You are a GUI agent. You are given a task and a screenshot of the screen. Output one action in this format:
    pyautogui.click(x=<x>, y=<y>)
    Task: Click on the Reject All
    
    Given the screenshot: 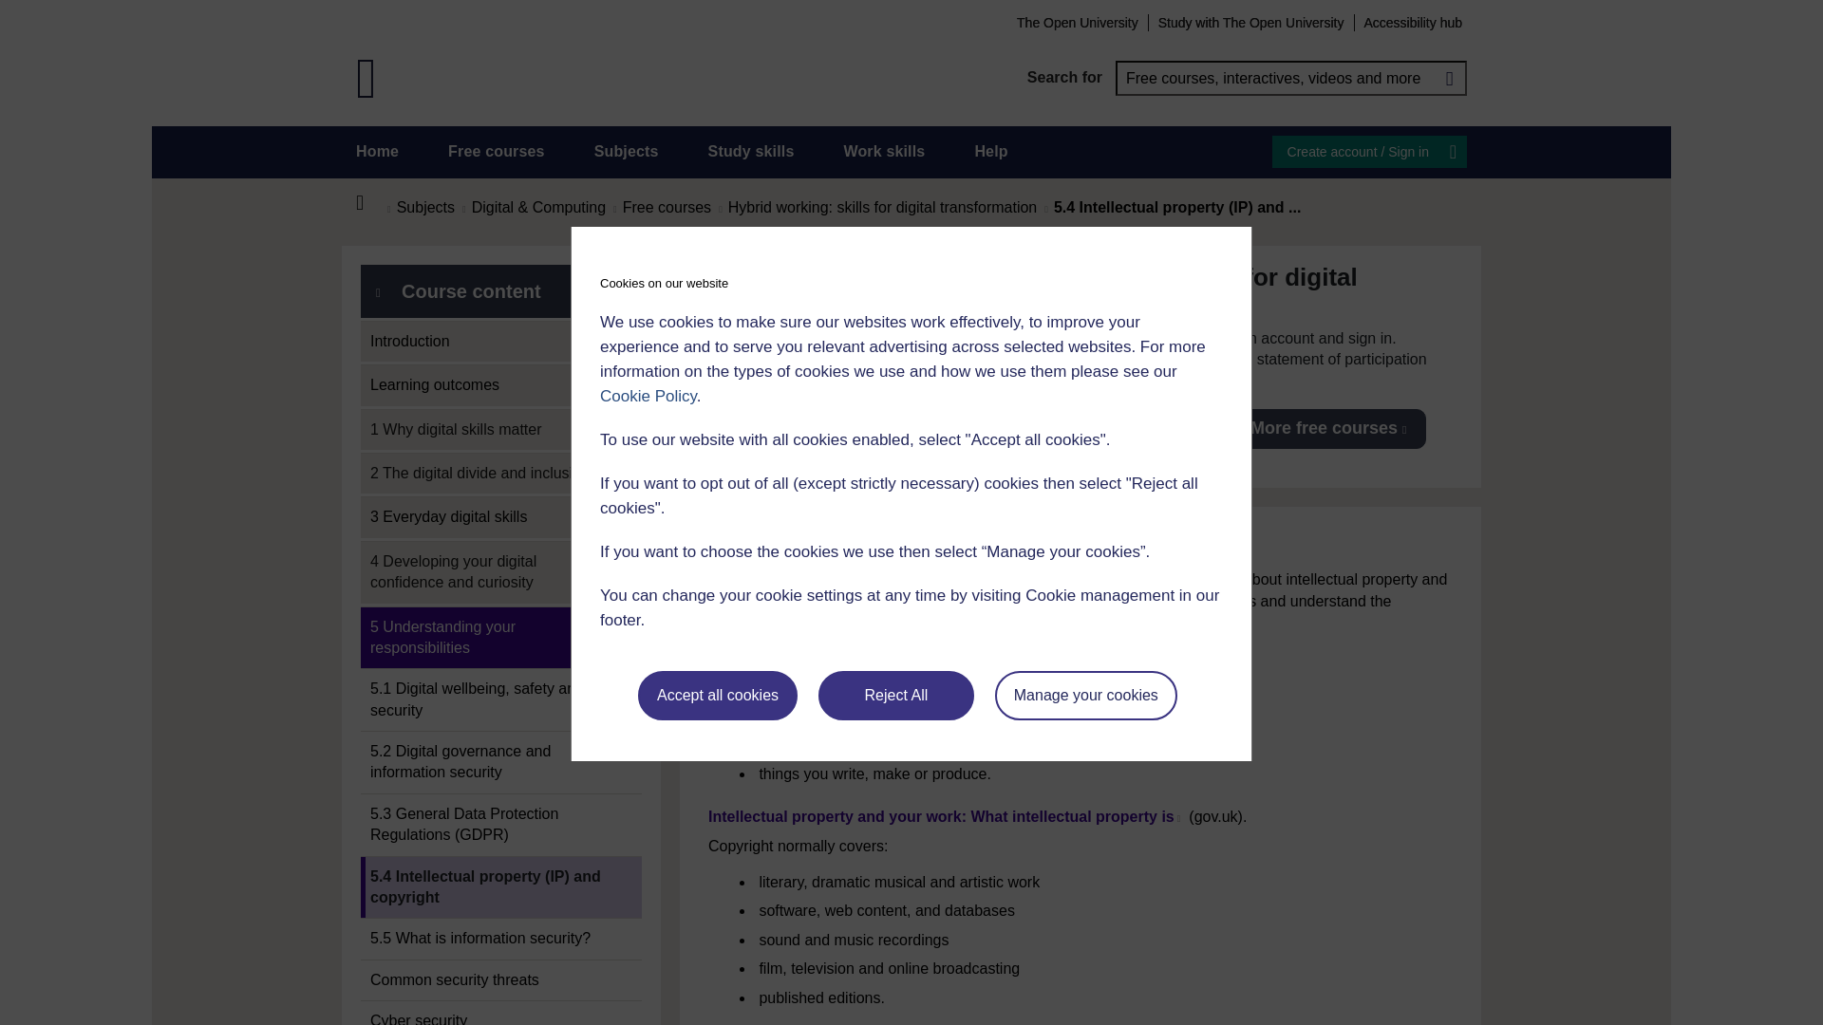 What is the action you would take?
    pyautogui.click(x=896, y=696)
    